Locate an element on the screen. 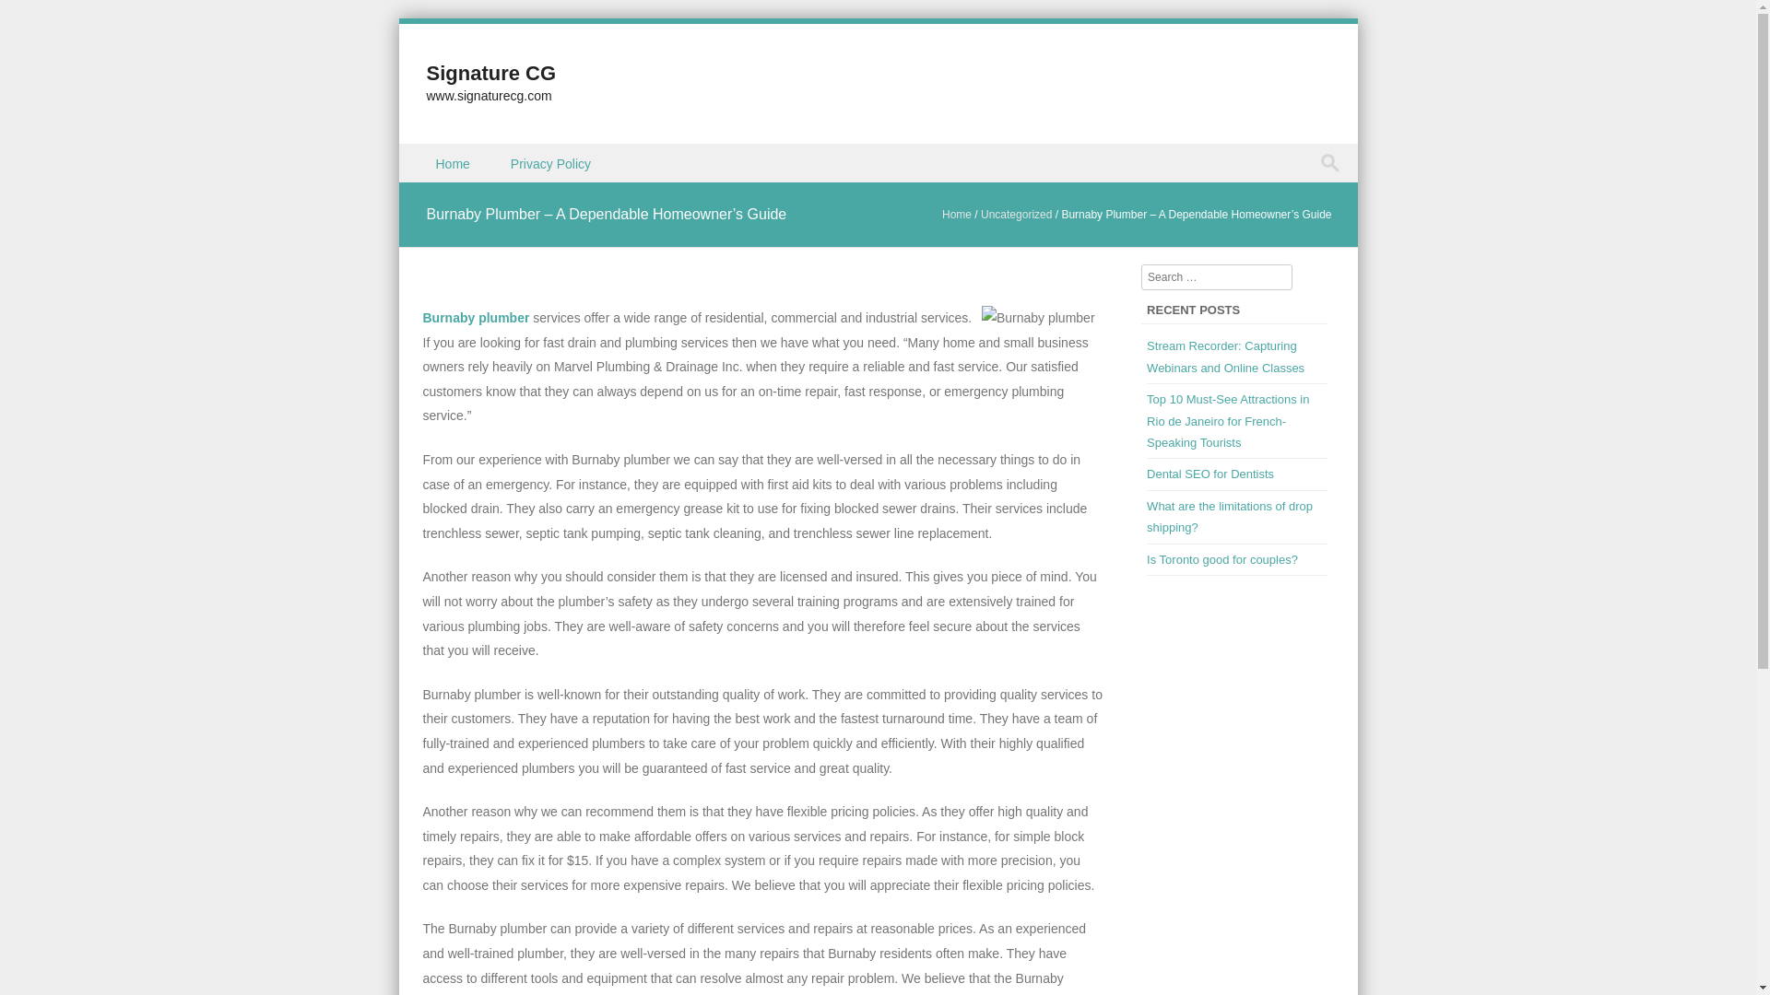 Image resolution: width=1770 pixels, height=995 pixels. Search is located at coordinates (31, 17).